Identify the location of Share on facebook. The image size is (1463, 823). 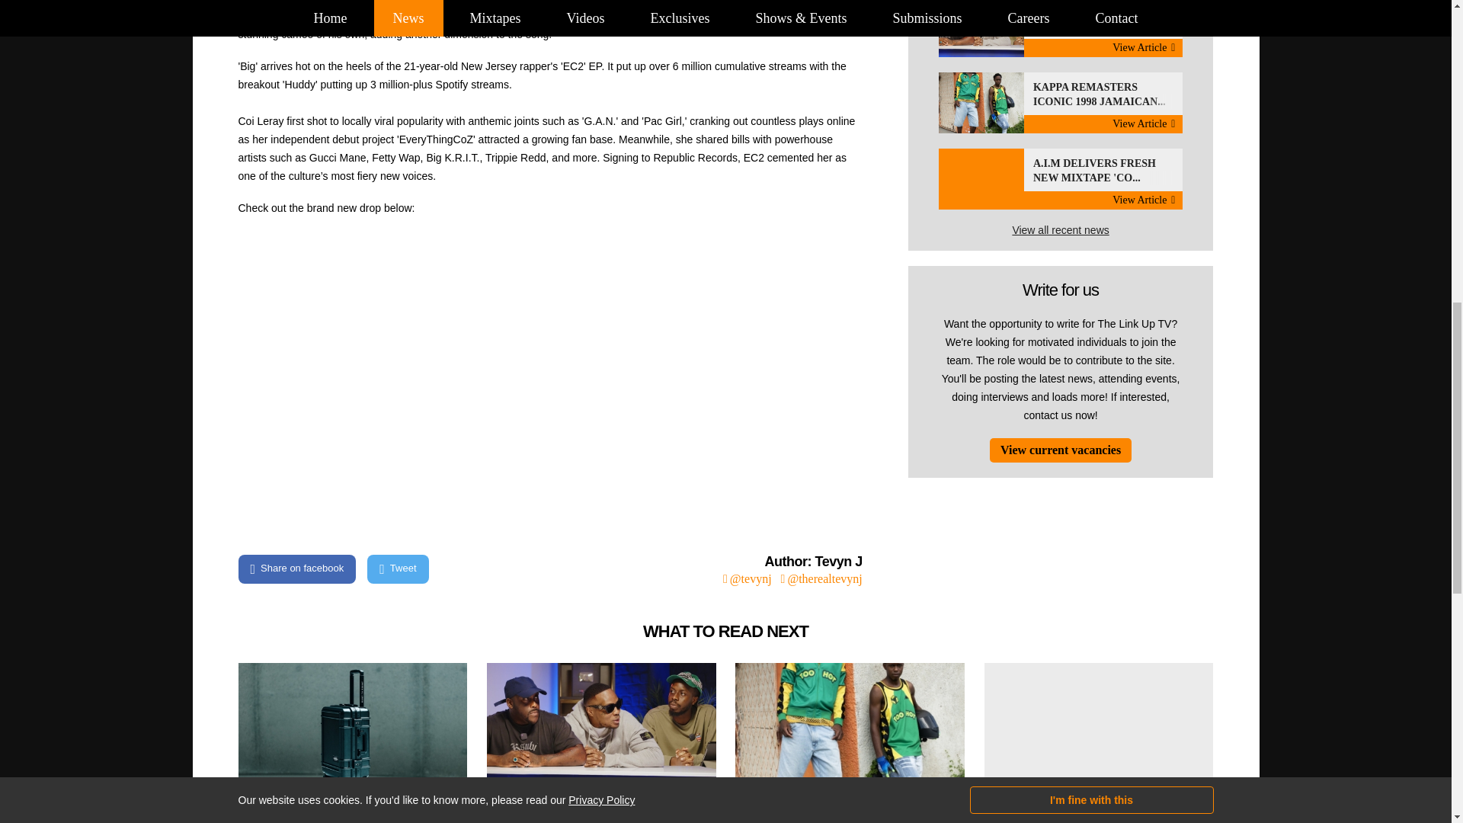
(1061, 28).